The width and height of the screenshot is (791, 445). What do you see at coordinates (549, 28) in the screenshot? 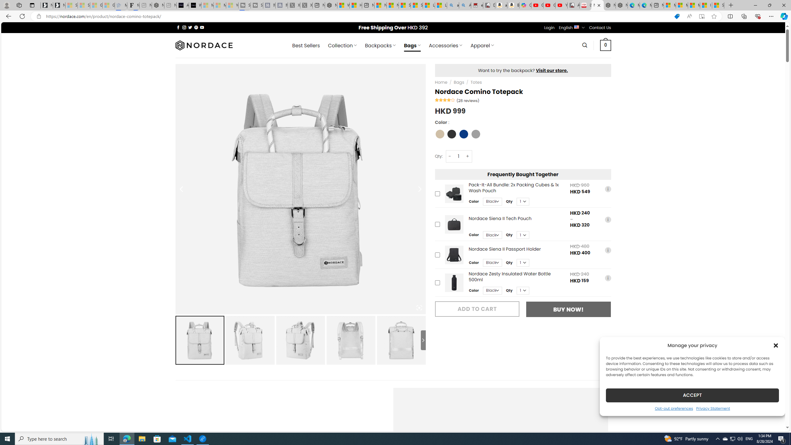
I see `Login` at bounding box center [549, 28].